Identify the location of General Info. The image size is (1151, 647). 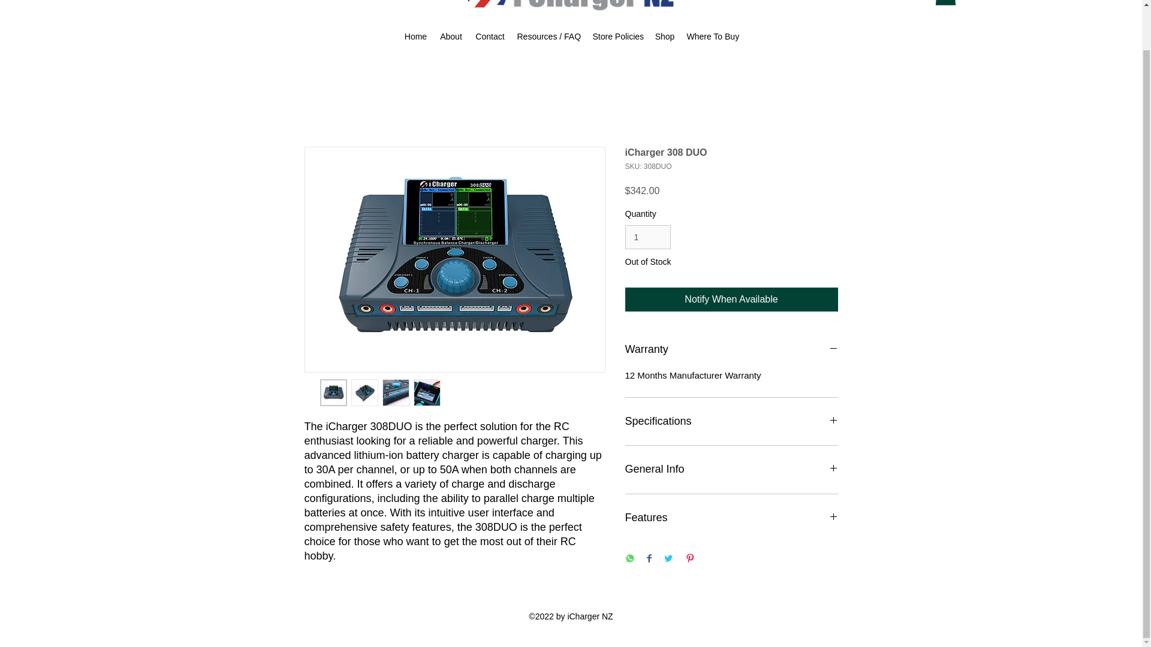
(731, 470).